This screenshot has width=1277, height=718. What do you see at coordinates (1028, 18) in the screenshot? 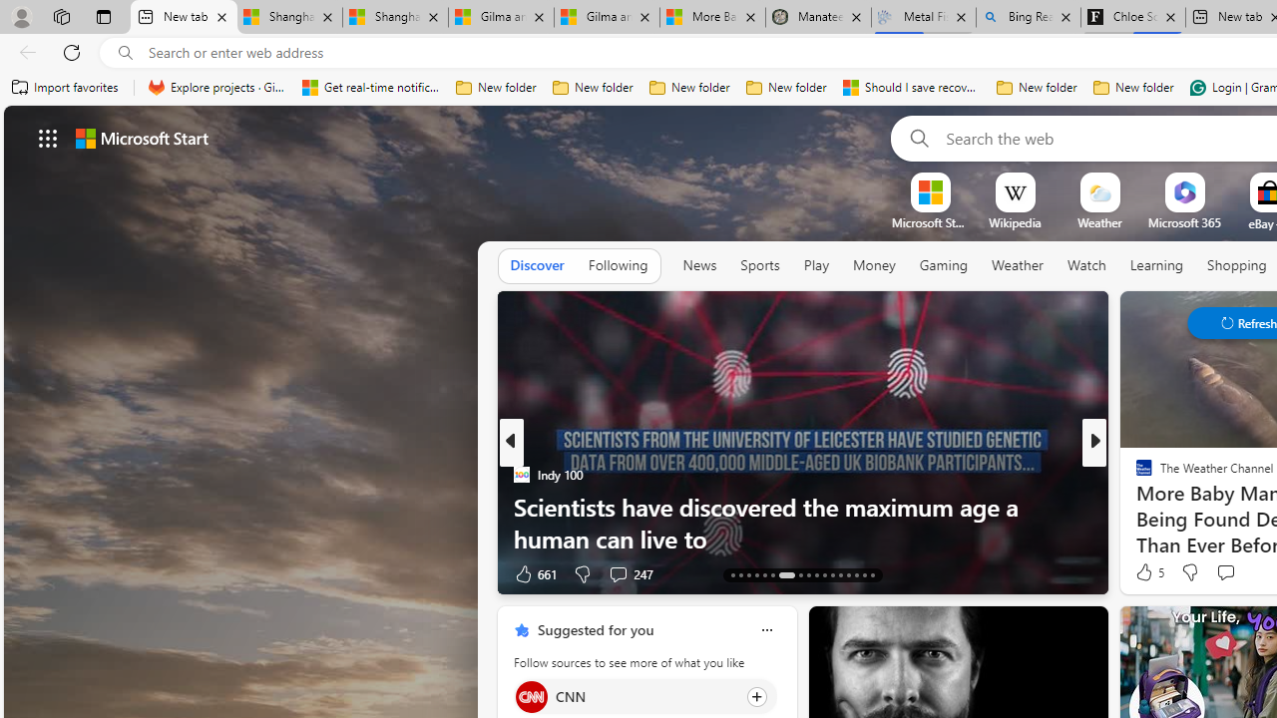
I see `Bing Real Estate - Home sales and rental listings` at bounding box center [1028, 18].